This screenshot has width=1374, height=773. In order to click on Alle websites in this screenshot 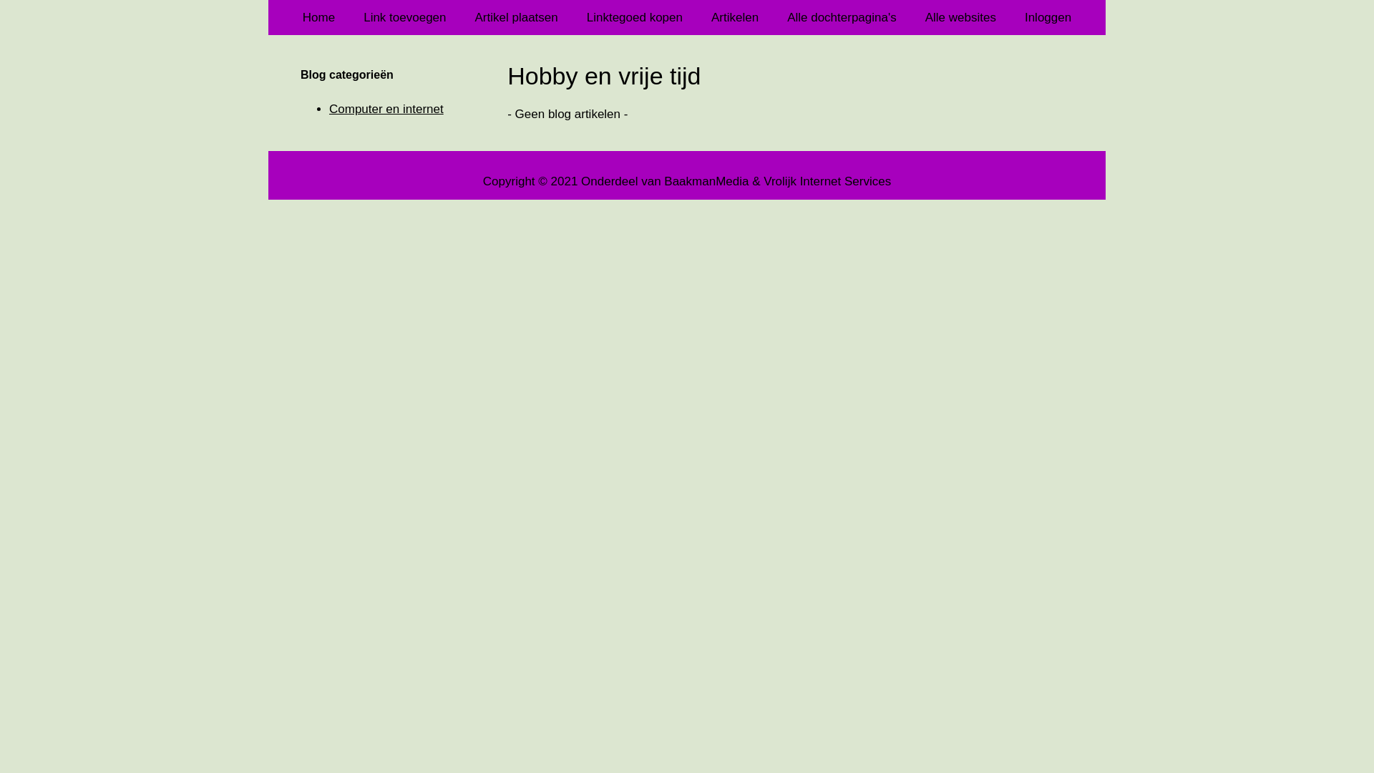, I will do `click(960, 17)`.